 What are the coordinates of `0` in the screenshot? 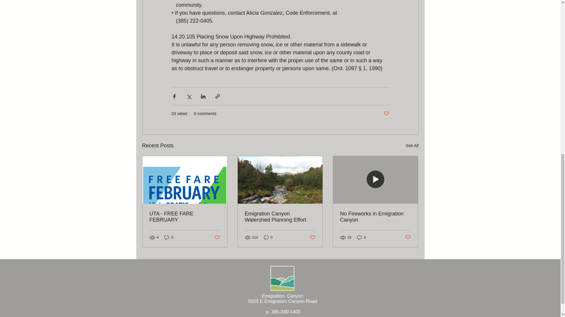 It's located at (169, 237).